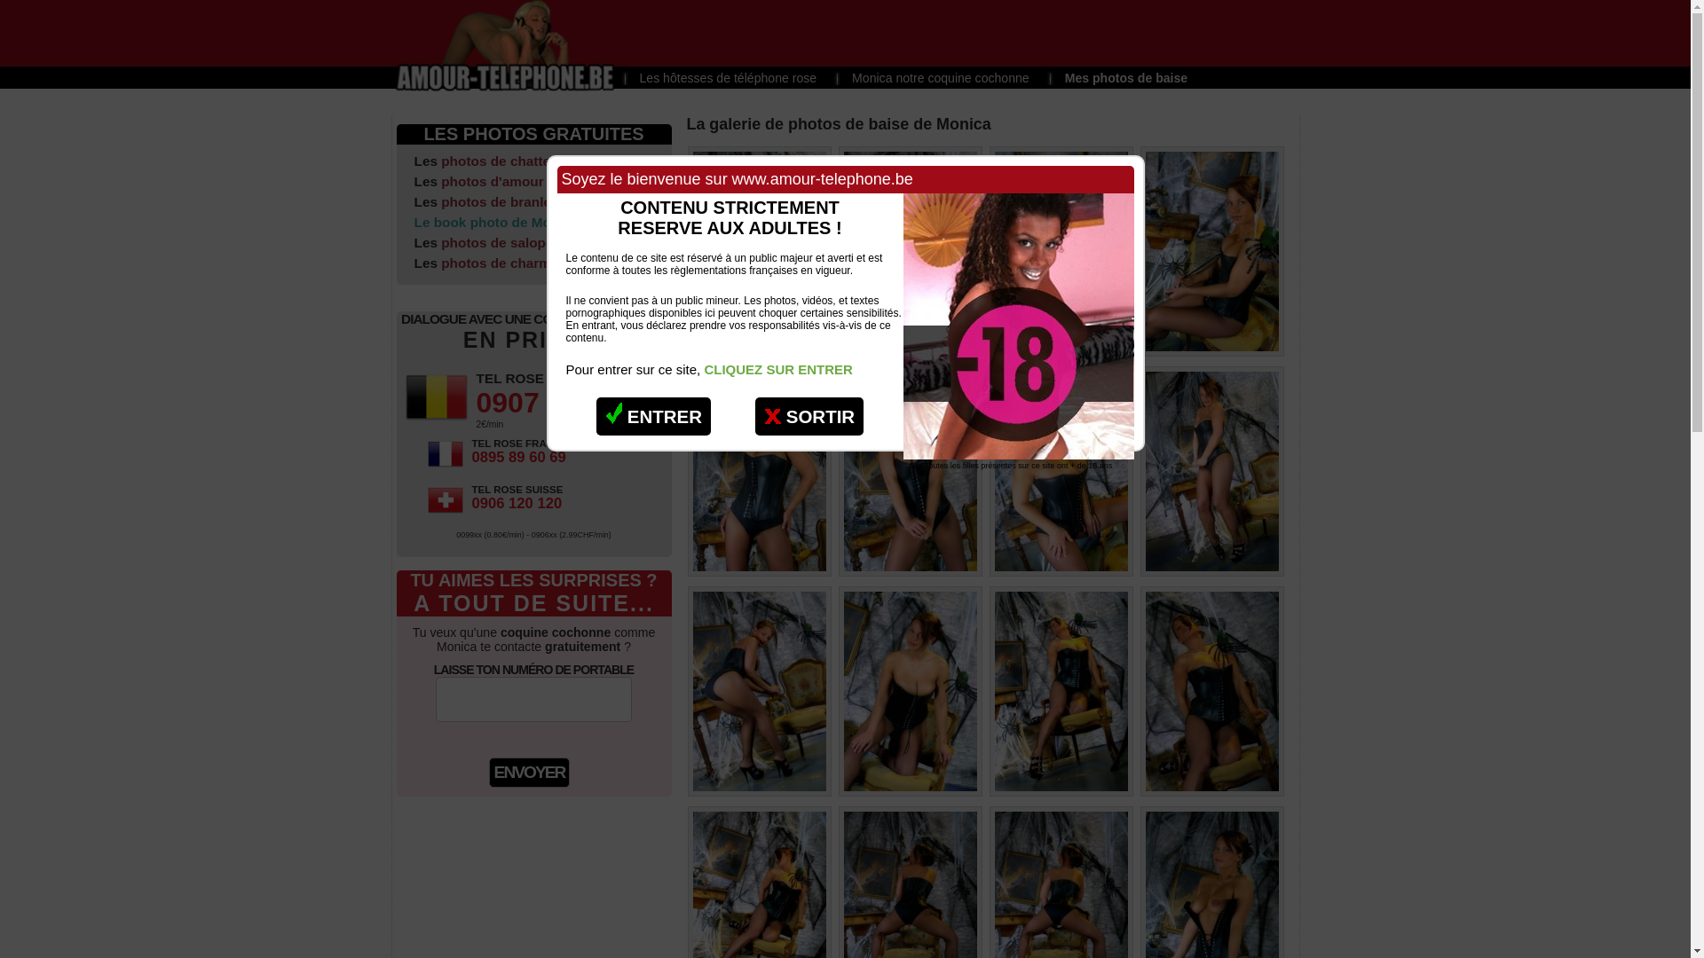  I want to click on 0907 36 036, so click(555, 403).